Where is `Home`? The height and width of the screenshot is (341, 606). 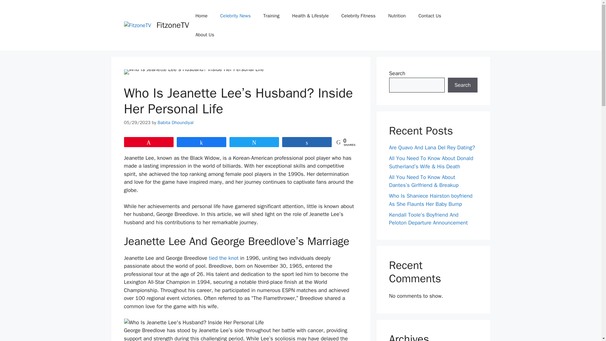
Home is located at coordinates (201, 16).